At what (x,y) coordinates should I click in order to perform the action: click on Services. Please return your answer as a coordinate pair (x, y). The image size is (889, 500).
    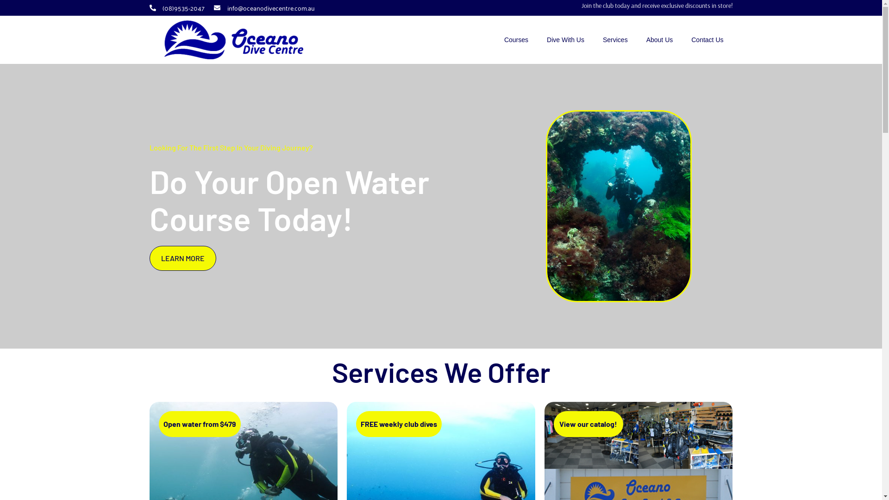
    Looking at the image, I should click on (615, 40).